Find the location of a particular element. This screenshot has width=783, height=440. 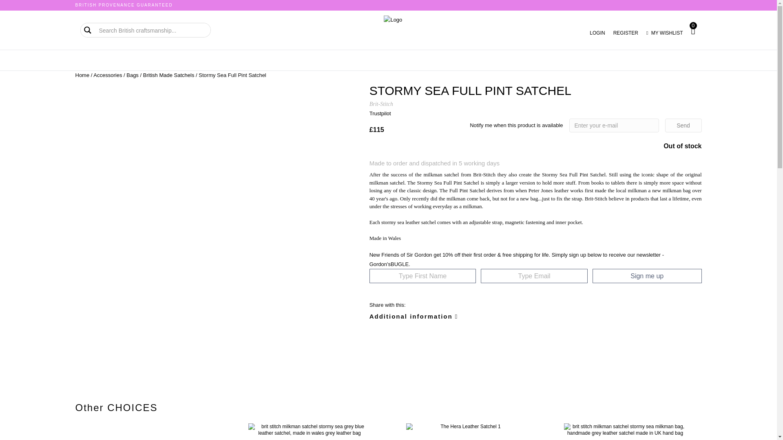

Sign me up is located at coordinates (647, 276).